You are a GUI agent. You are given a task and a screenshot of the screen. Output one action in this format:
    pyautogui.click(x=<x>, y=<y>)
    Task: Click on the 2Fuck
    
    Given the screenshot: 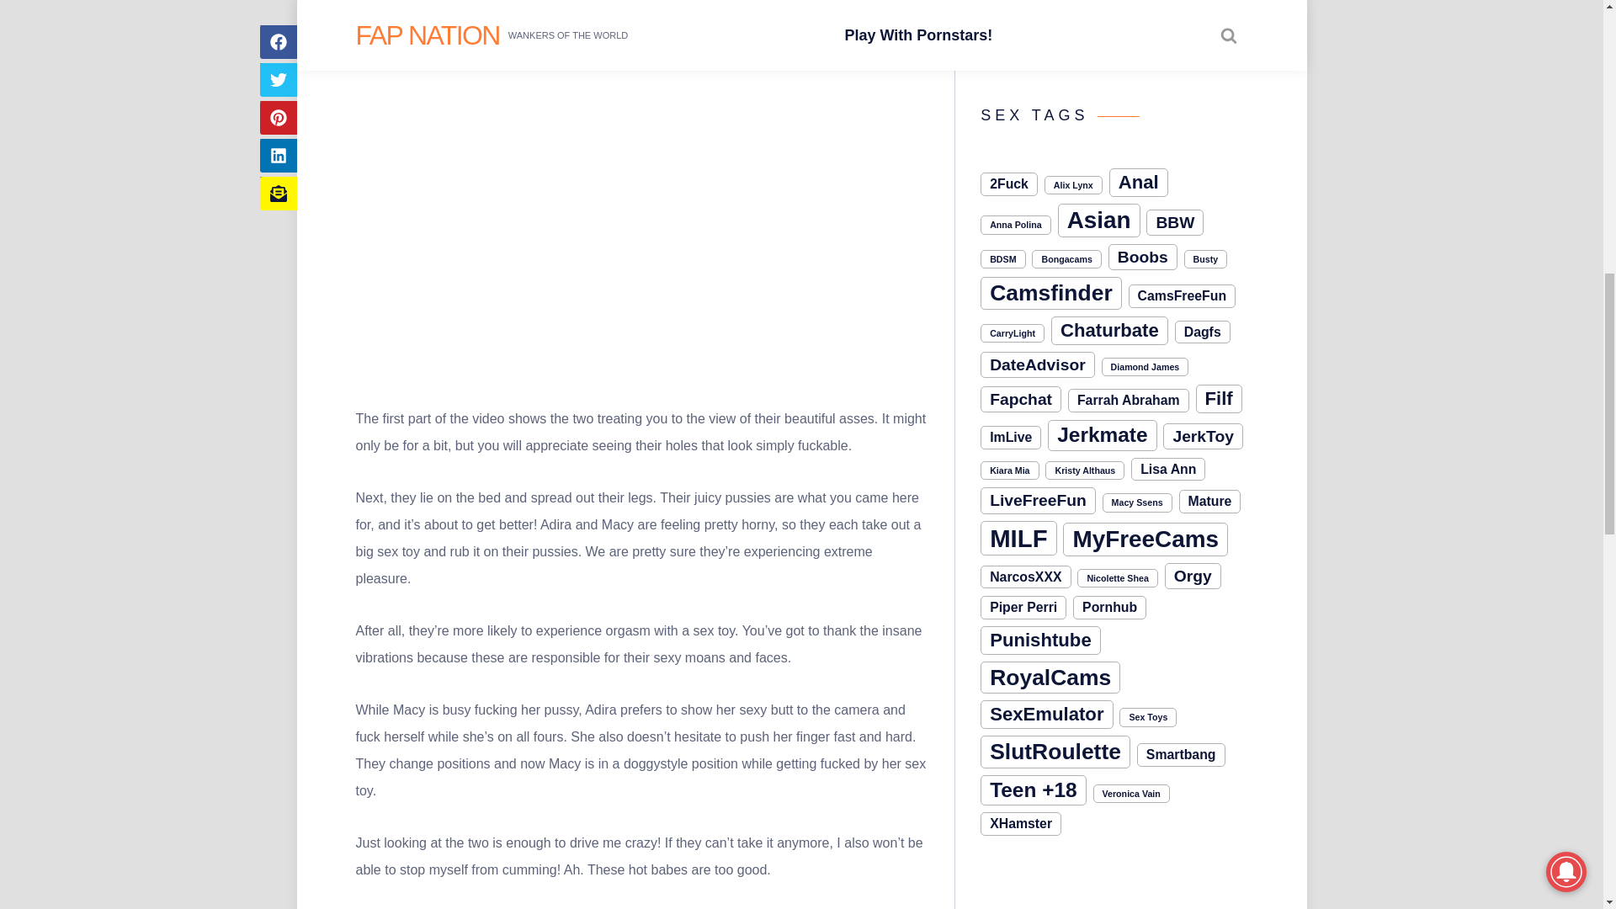 What is the action you would take?
    pyautogui.click(x=1008, y=184)
    